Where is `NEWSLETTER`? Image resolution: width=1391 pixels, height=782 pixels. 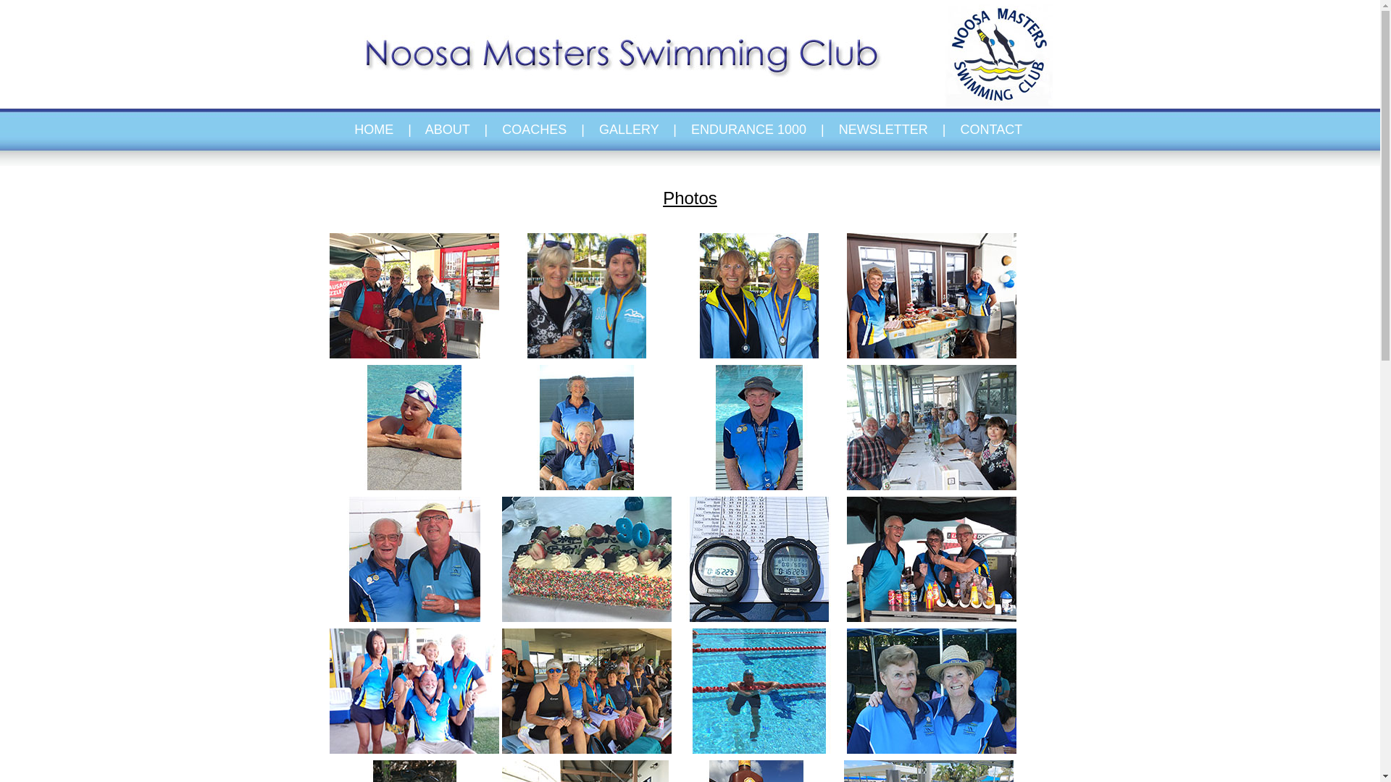 NEWSLETTER is located at coordinates (884, 130).